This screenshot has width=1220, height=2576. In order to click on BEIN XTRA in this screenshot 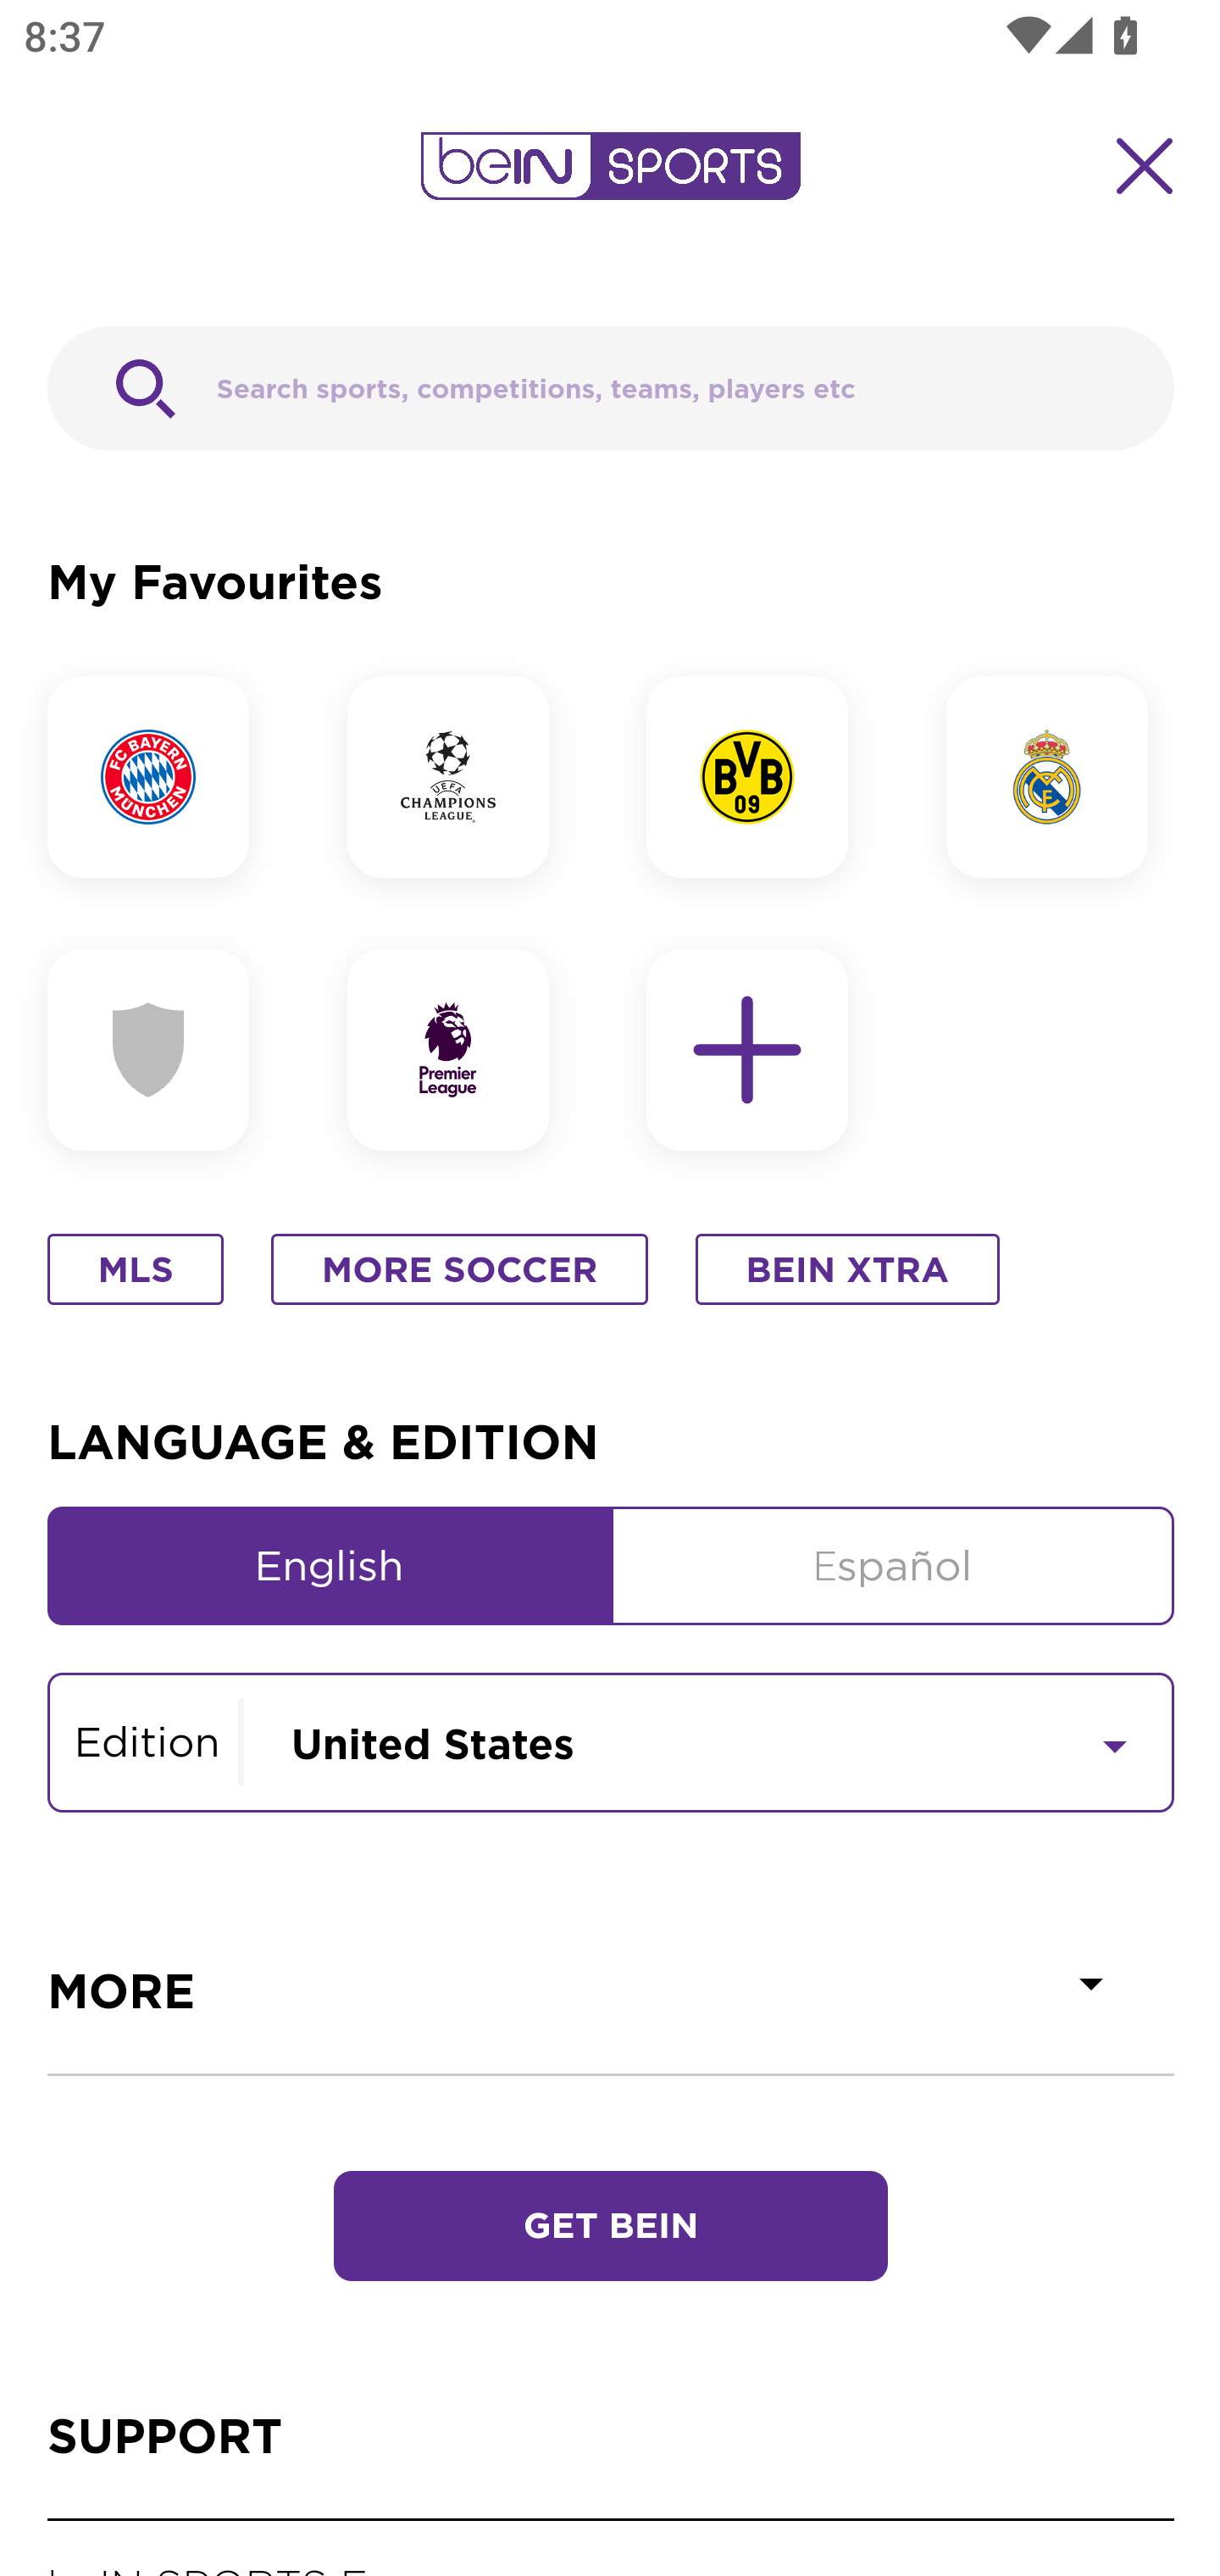, I will do `click(847, 1271)`.